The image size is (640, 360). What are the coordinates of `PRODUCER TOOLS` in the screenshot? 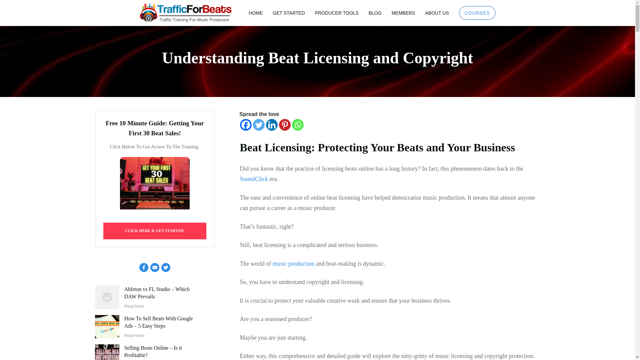 It's located at (337, 13).